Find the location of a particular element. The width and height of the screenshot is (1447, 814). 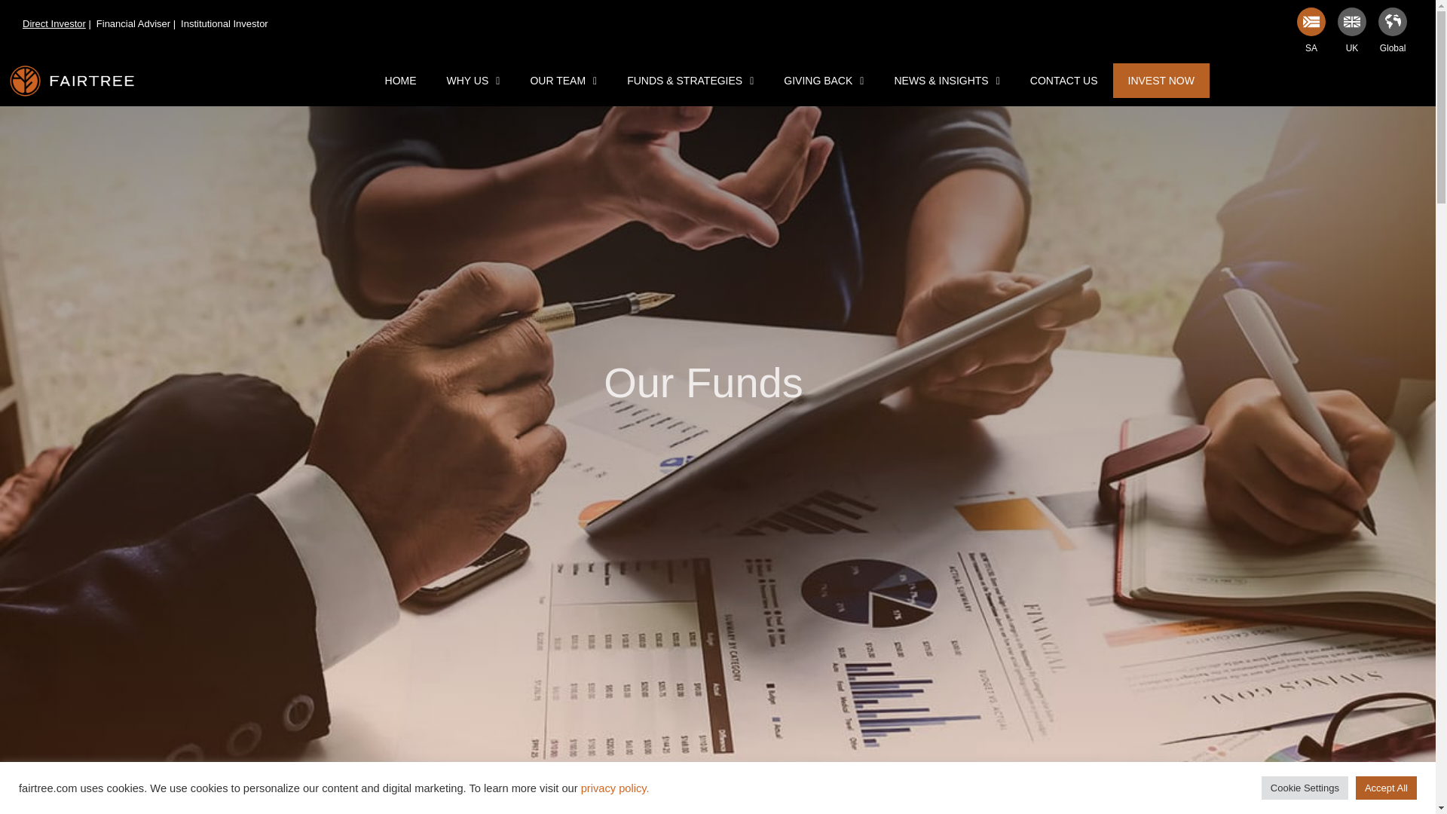

HOME is located at coordinates (401, 80).